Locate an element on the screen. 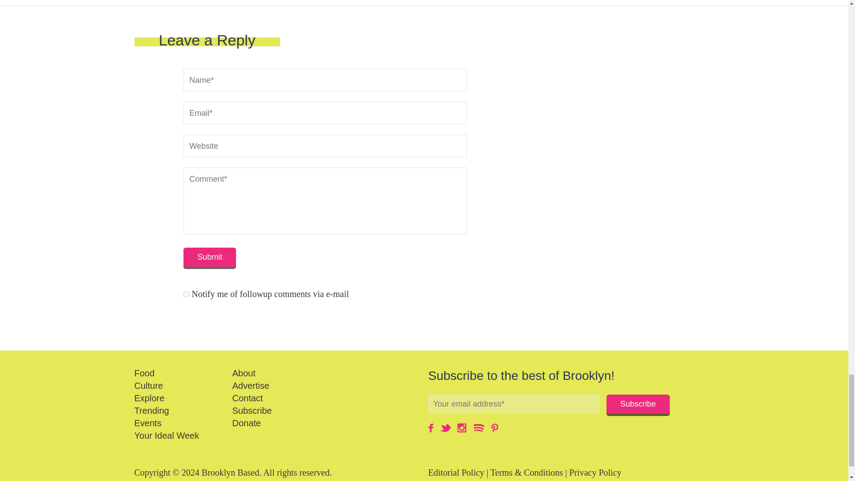 This screenshot has height=481, width=855. Culture is located at coordinates (149, 386).